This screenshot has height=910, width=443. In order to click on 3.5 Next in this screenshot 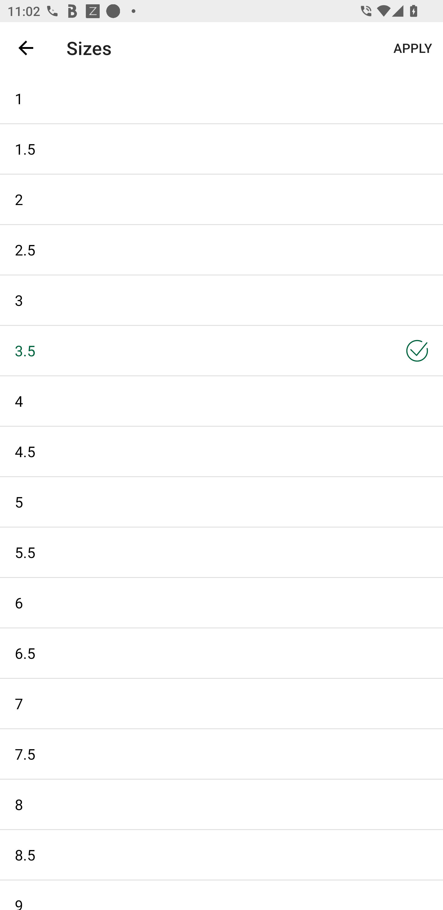, I will do `click(221, 350)`.